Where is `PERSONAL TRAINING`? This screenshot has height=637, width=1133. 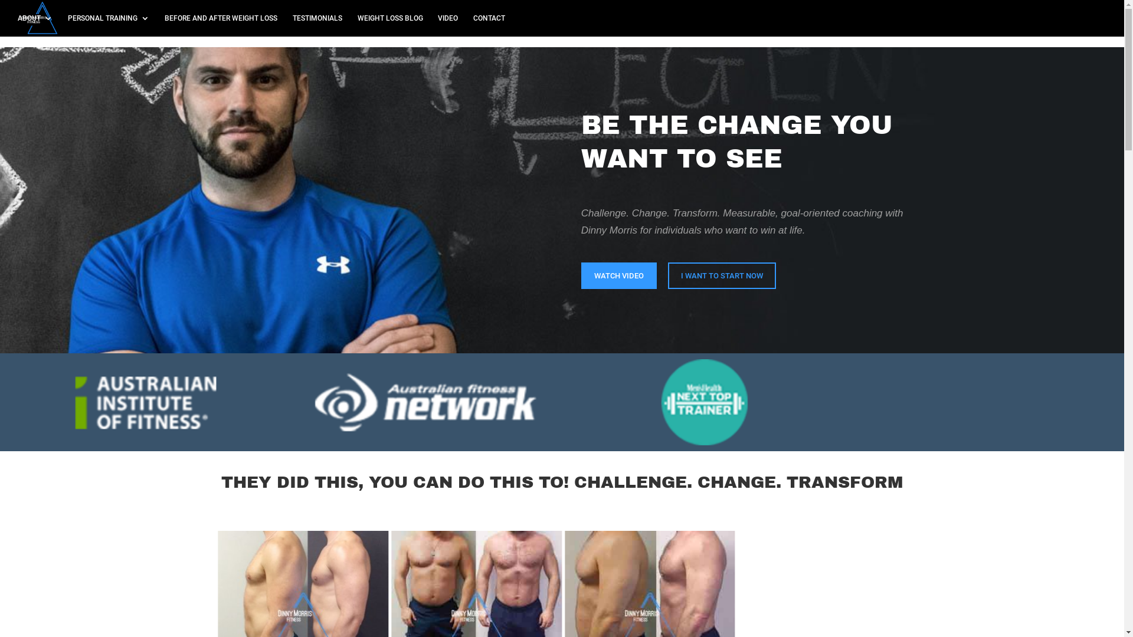
PERSONAL TRAINING is located at coordinates (109, 25).